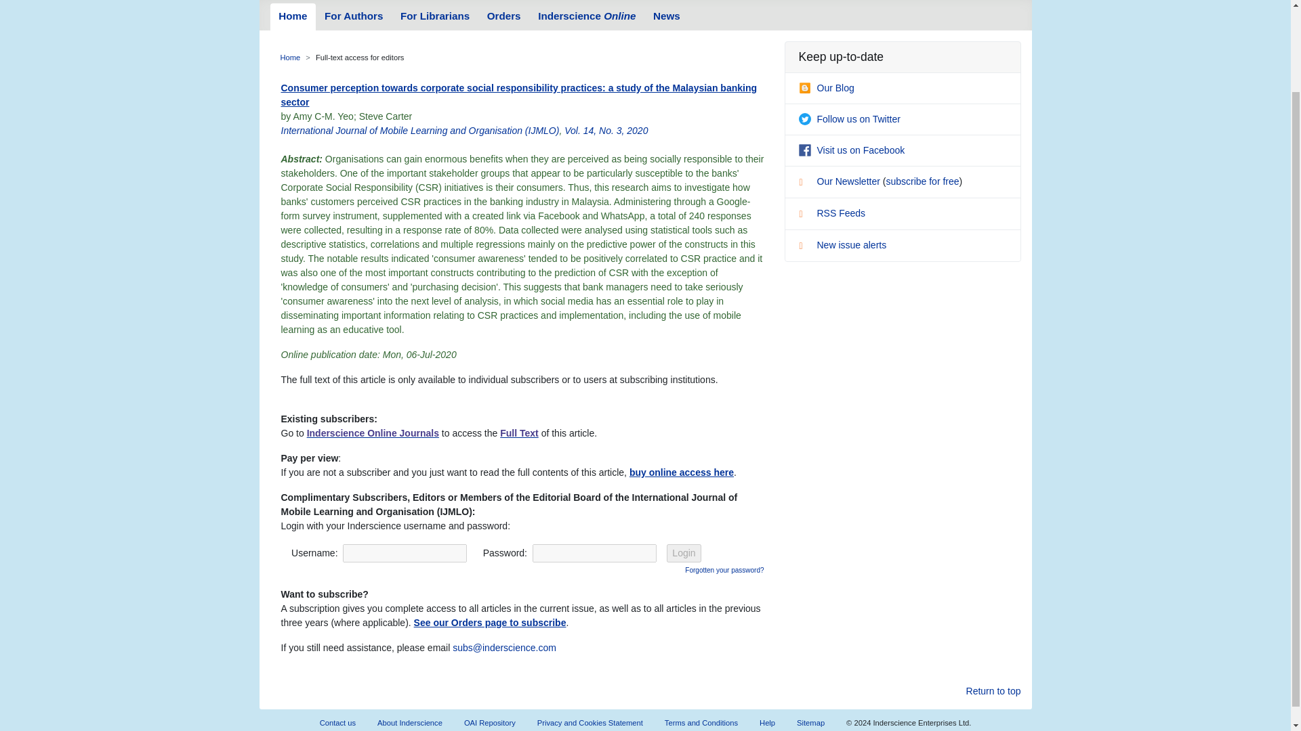  I want to click on Return to the top of the page, so click(993, 691).